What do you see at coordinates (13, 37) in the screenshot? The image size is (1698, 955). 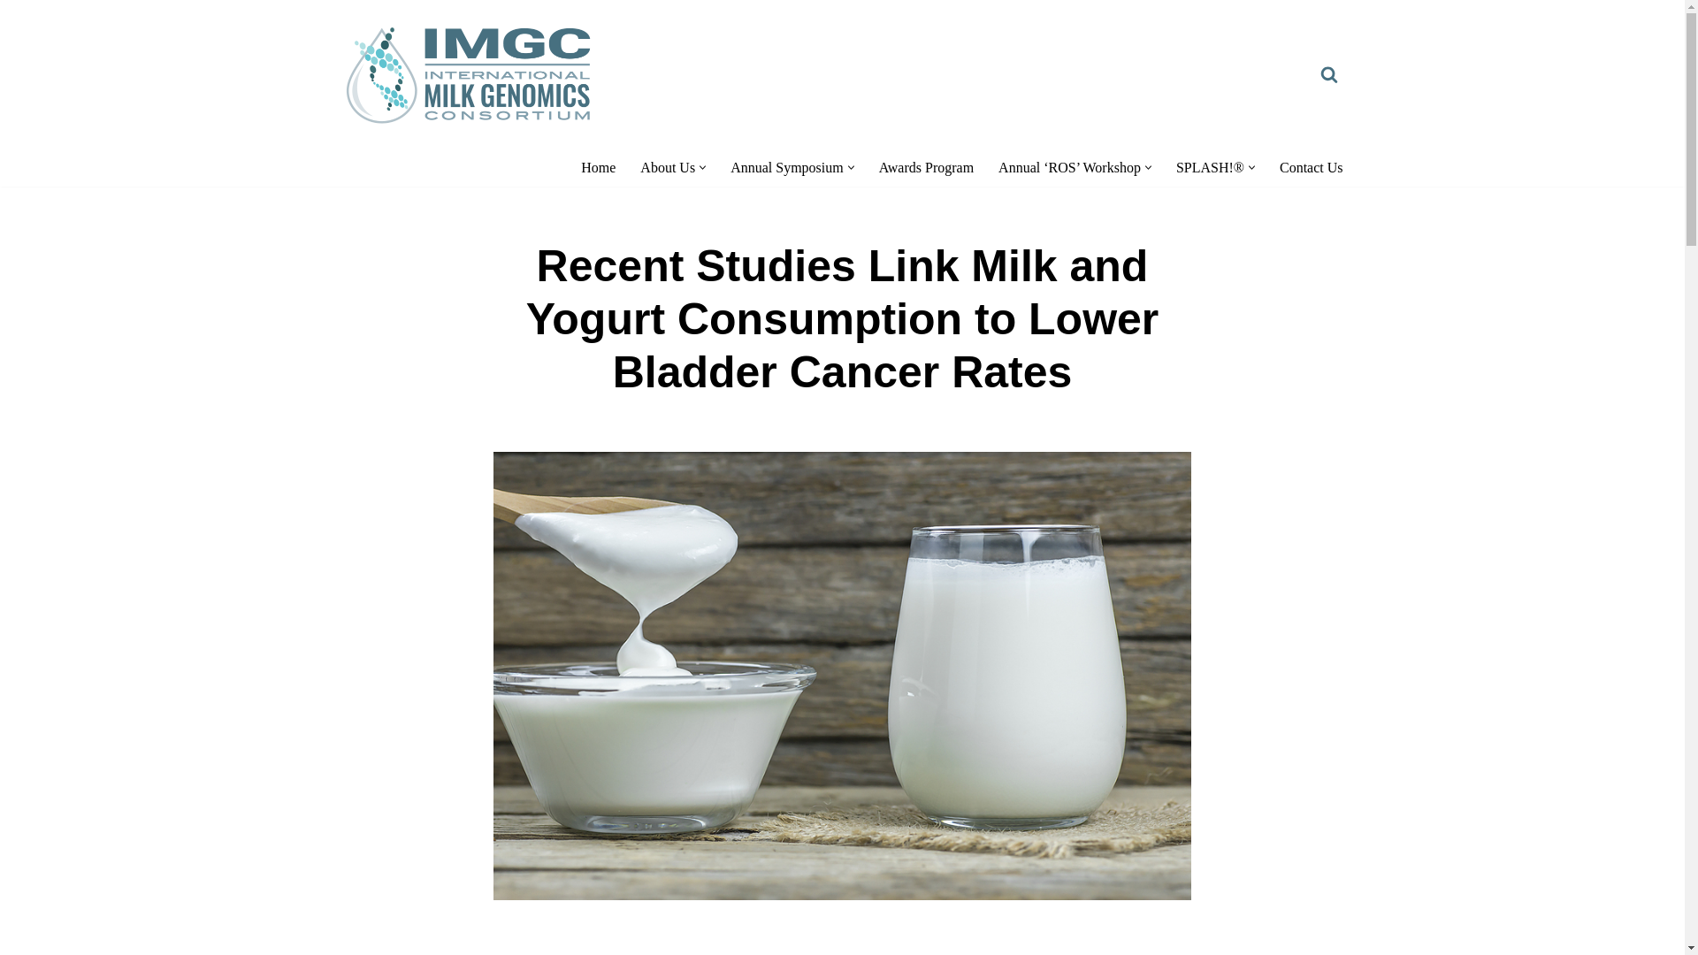 I see `Skip to content` at bounding box center [13, 37].